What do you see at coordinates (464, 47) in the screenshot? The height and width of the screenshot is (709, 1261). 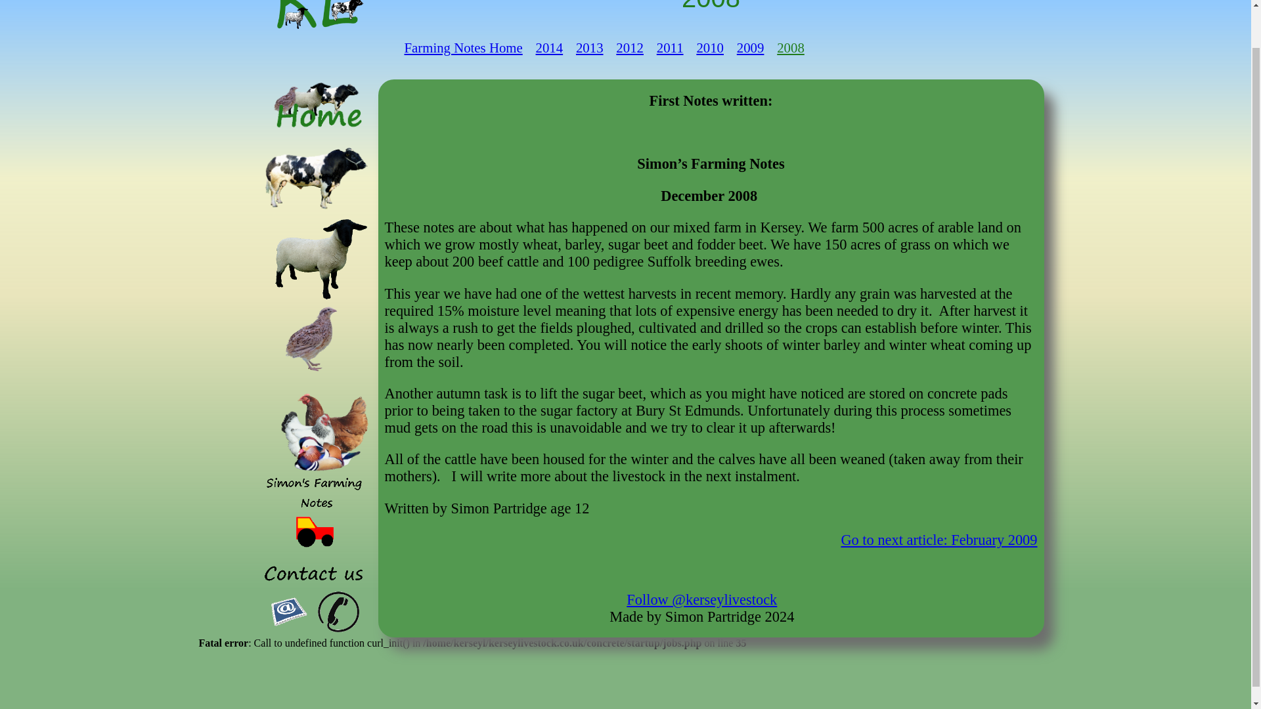 I see `Farming Notes Home` at bounding box center [464, 47].